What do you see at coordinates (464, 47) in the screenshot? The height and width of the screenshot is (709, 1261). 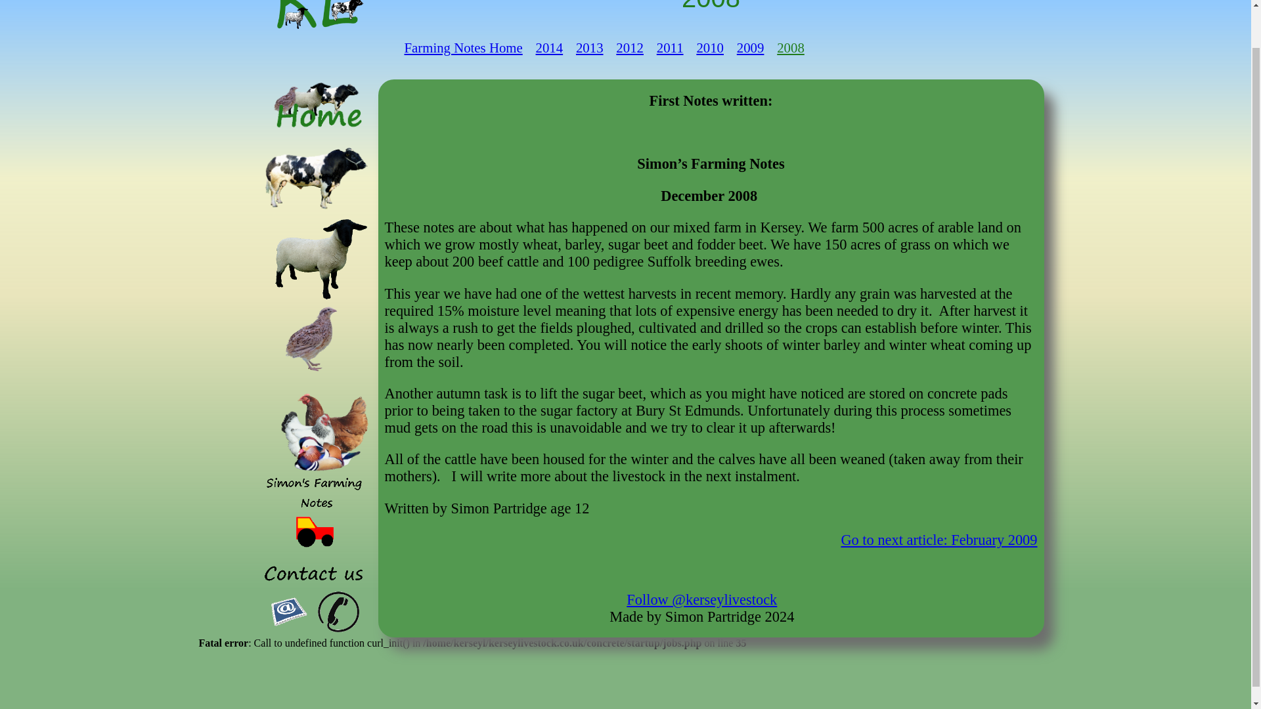 I see `Farming Notes Home` at bounding box center [464, 47].